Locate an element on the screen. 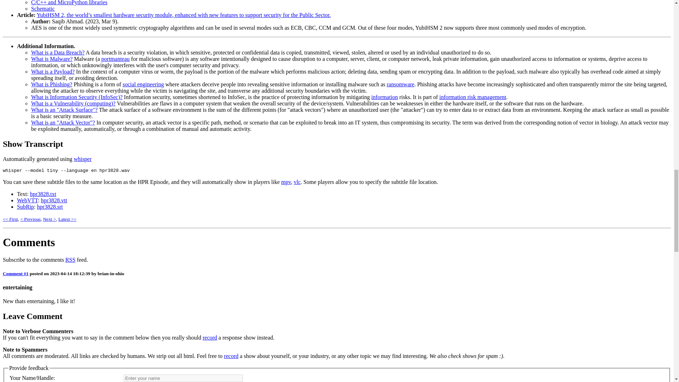 Image resolution: width=679 pixels, height=382 pixels. Data Breach: from Wikipedia, the free encyclopedia. is located at coordinates (58, 52).